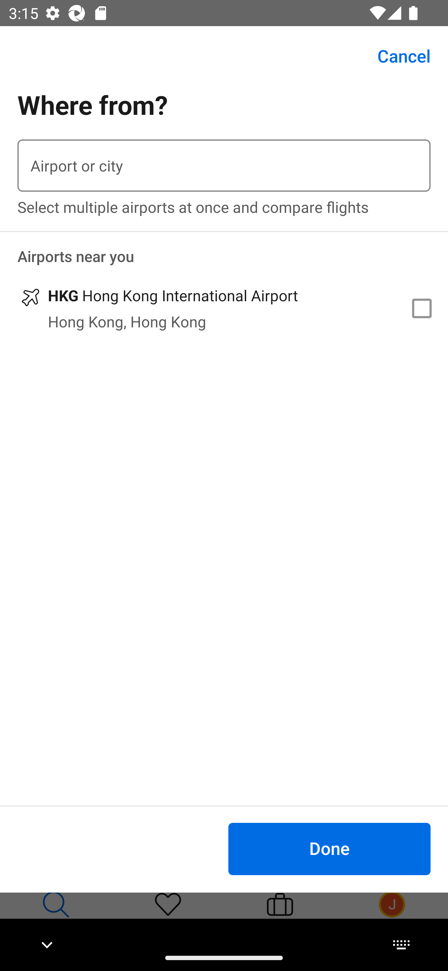 Image resolution: width=448 pixels, height=971 pixels. What do you see at coordinates (224, 166) in the screenshot?
I see `Airport or city` at bounding box center [224, 166].